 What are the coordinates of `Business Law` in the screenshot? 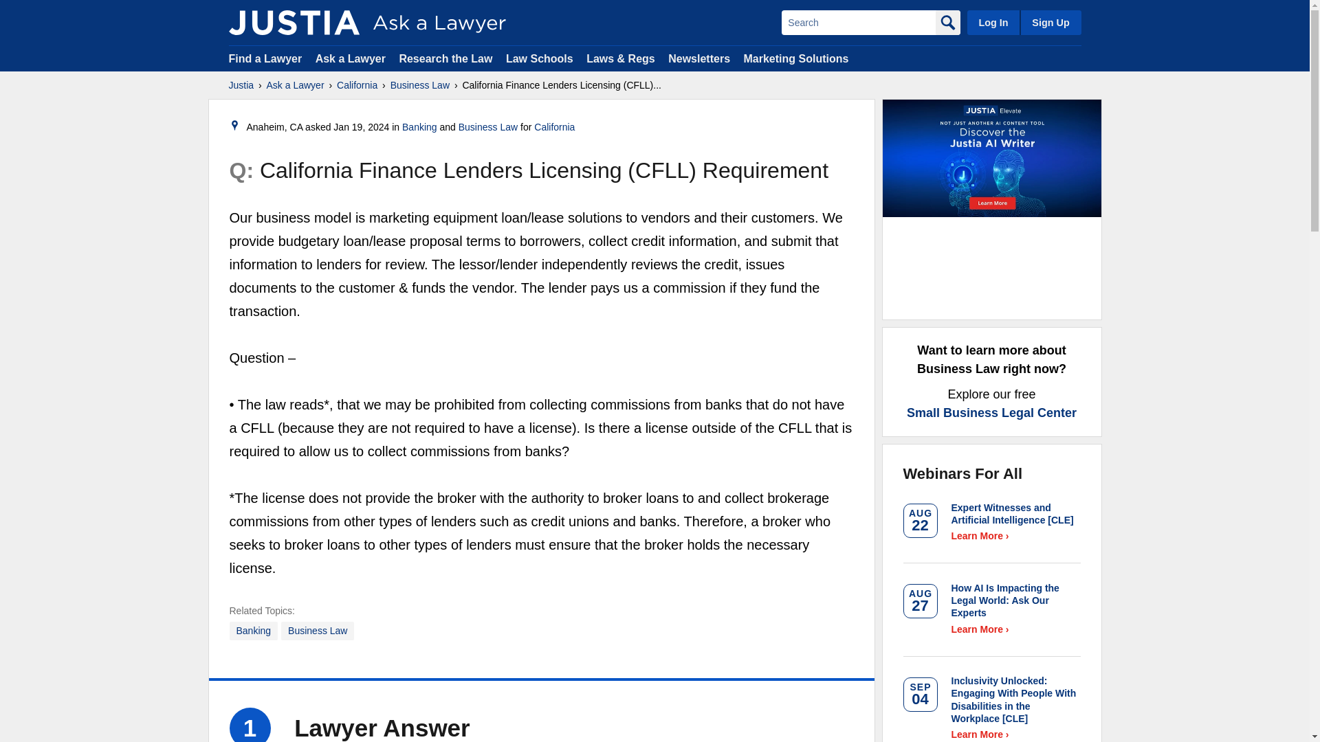 It's located at (317, 631).